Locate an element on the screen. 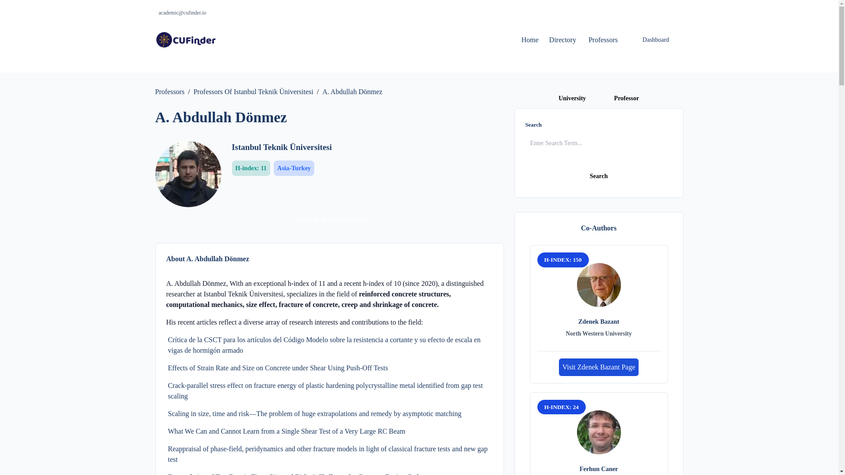 This screenshot has width=845, height=475. University is located at coordinates (572, 98).